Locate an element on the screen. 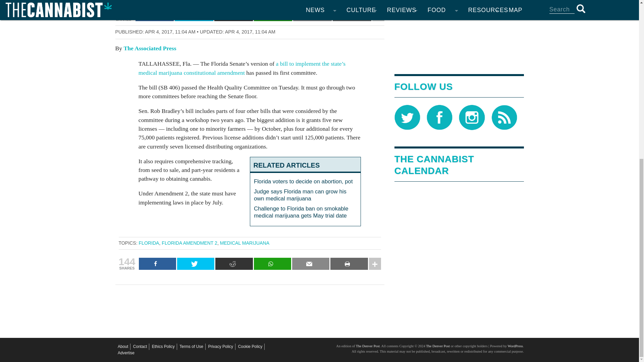 The image size is (644, 362). About The Cannabist is located at coordinates (123, 347).